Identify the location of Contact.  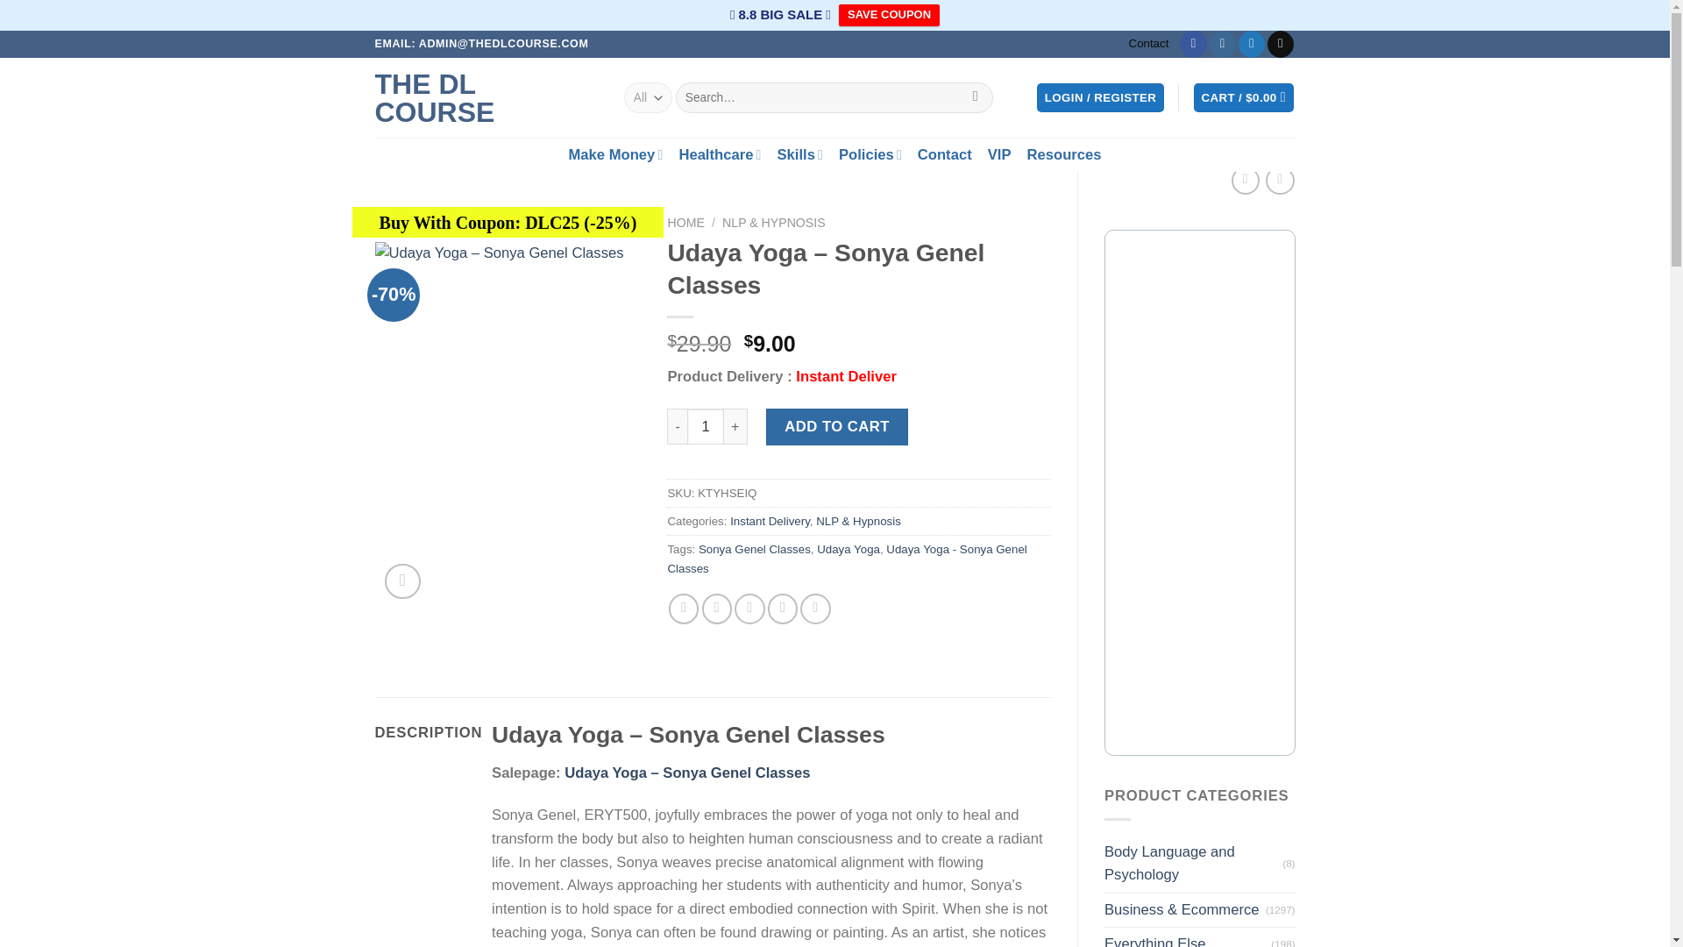
(945, 154).